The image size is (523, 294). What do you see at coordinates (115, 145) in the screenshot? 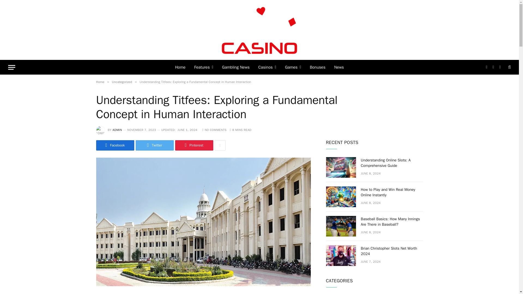
I see `Share on Facebook` at bounding box center [115, 145].